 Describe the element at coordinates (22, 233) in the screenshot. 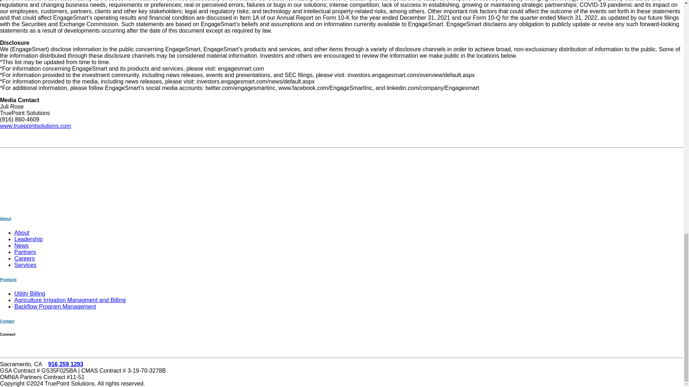

I see `About` at that location.